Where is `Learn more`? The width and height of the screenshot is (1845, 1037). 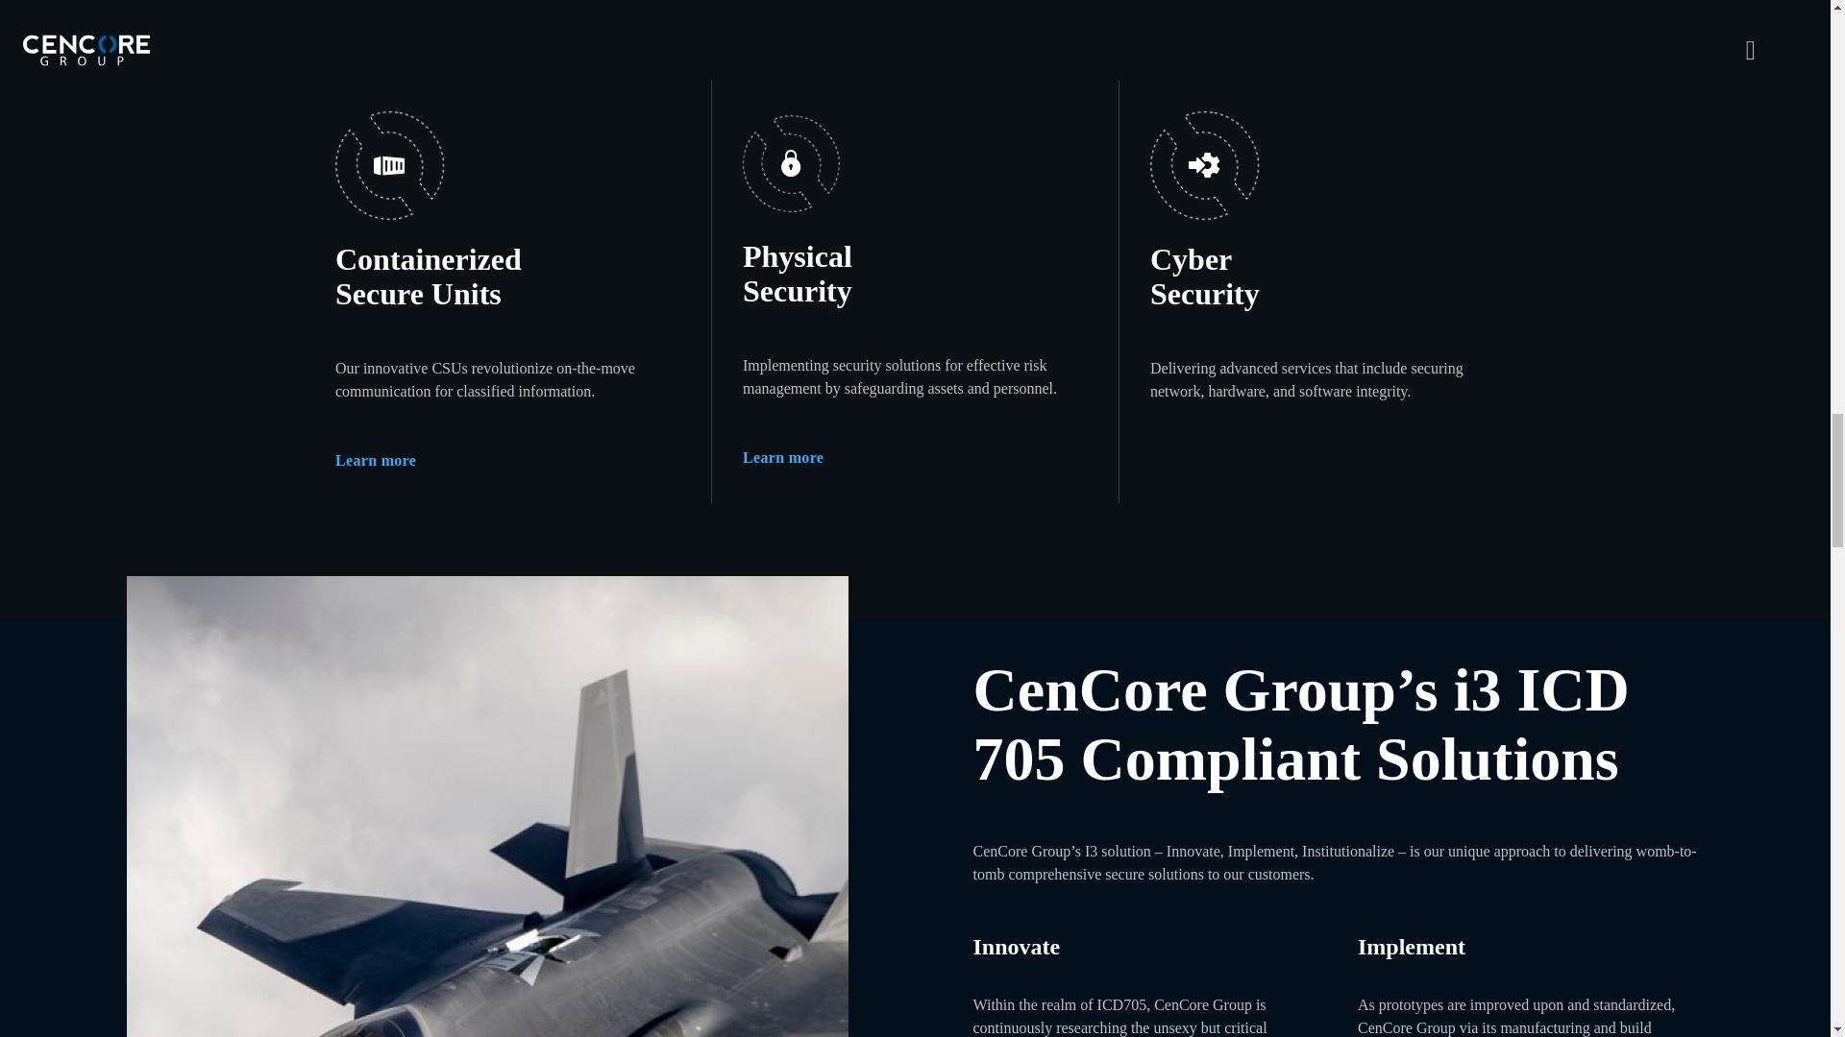
Learn more is located at coordinates (782, 458).